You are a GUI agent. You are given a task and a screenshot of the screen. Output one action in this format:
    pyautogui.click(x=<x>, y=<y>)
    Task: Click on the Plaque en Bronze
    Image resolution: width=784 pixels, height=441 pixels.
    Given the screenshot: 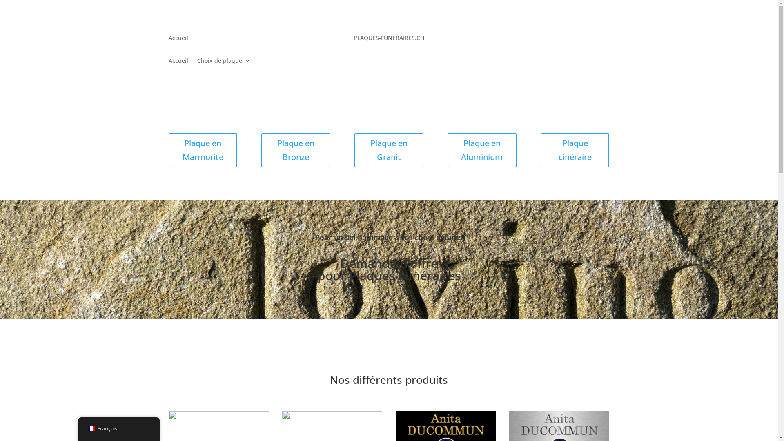 What is the action you would take?
    pyautogui.click(x=296, y=150)
    